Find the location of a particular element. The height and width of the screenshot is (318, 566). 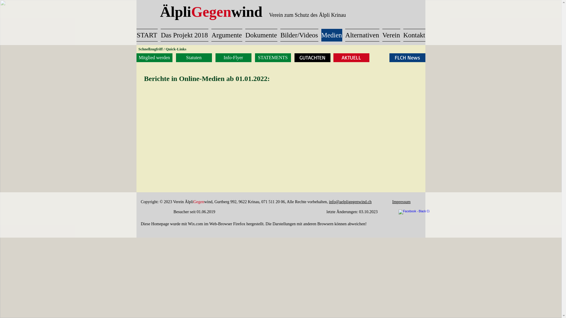

Mitglied werden is located at coordinates (154, 58).